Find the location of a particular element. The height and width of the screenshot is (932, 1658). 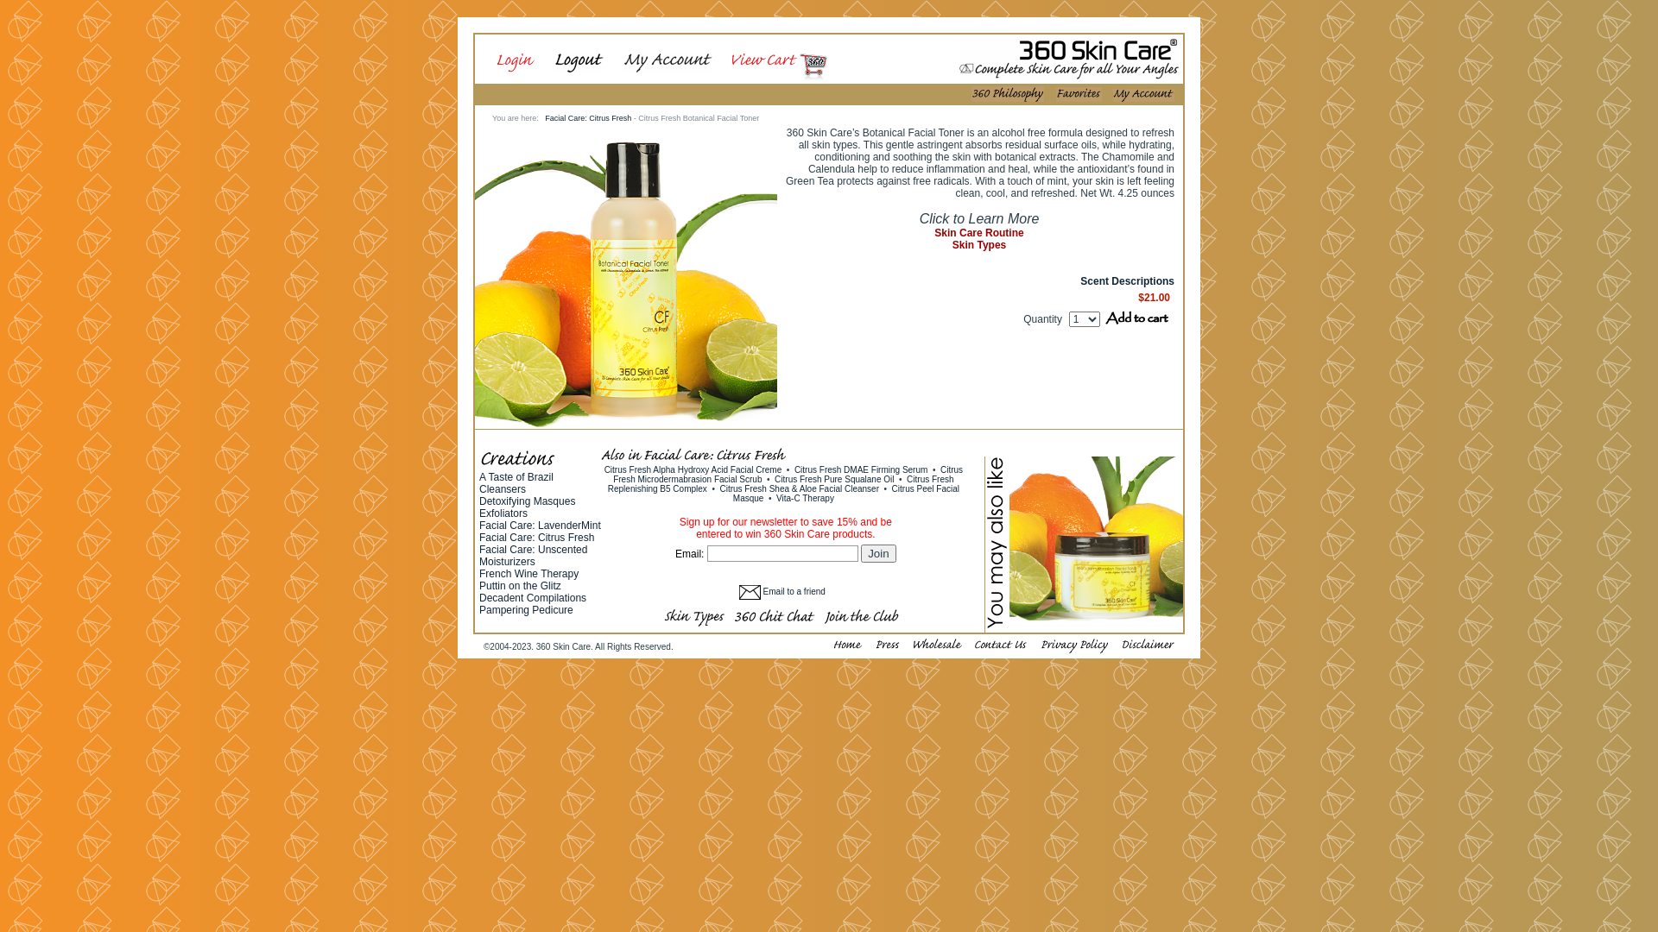

Skin Care Routine is located at coordinates (979, 233).